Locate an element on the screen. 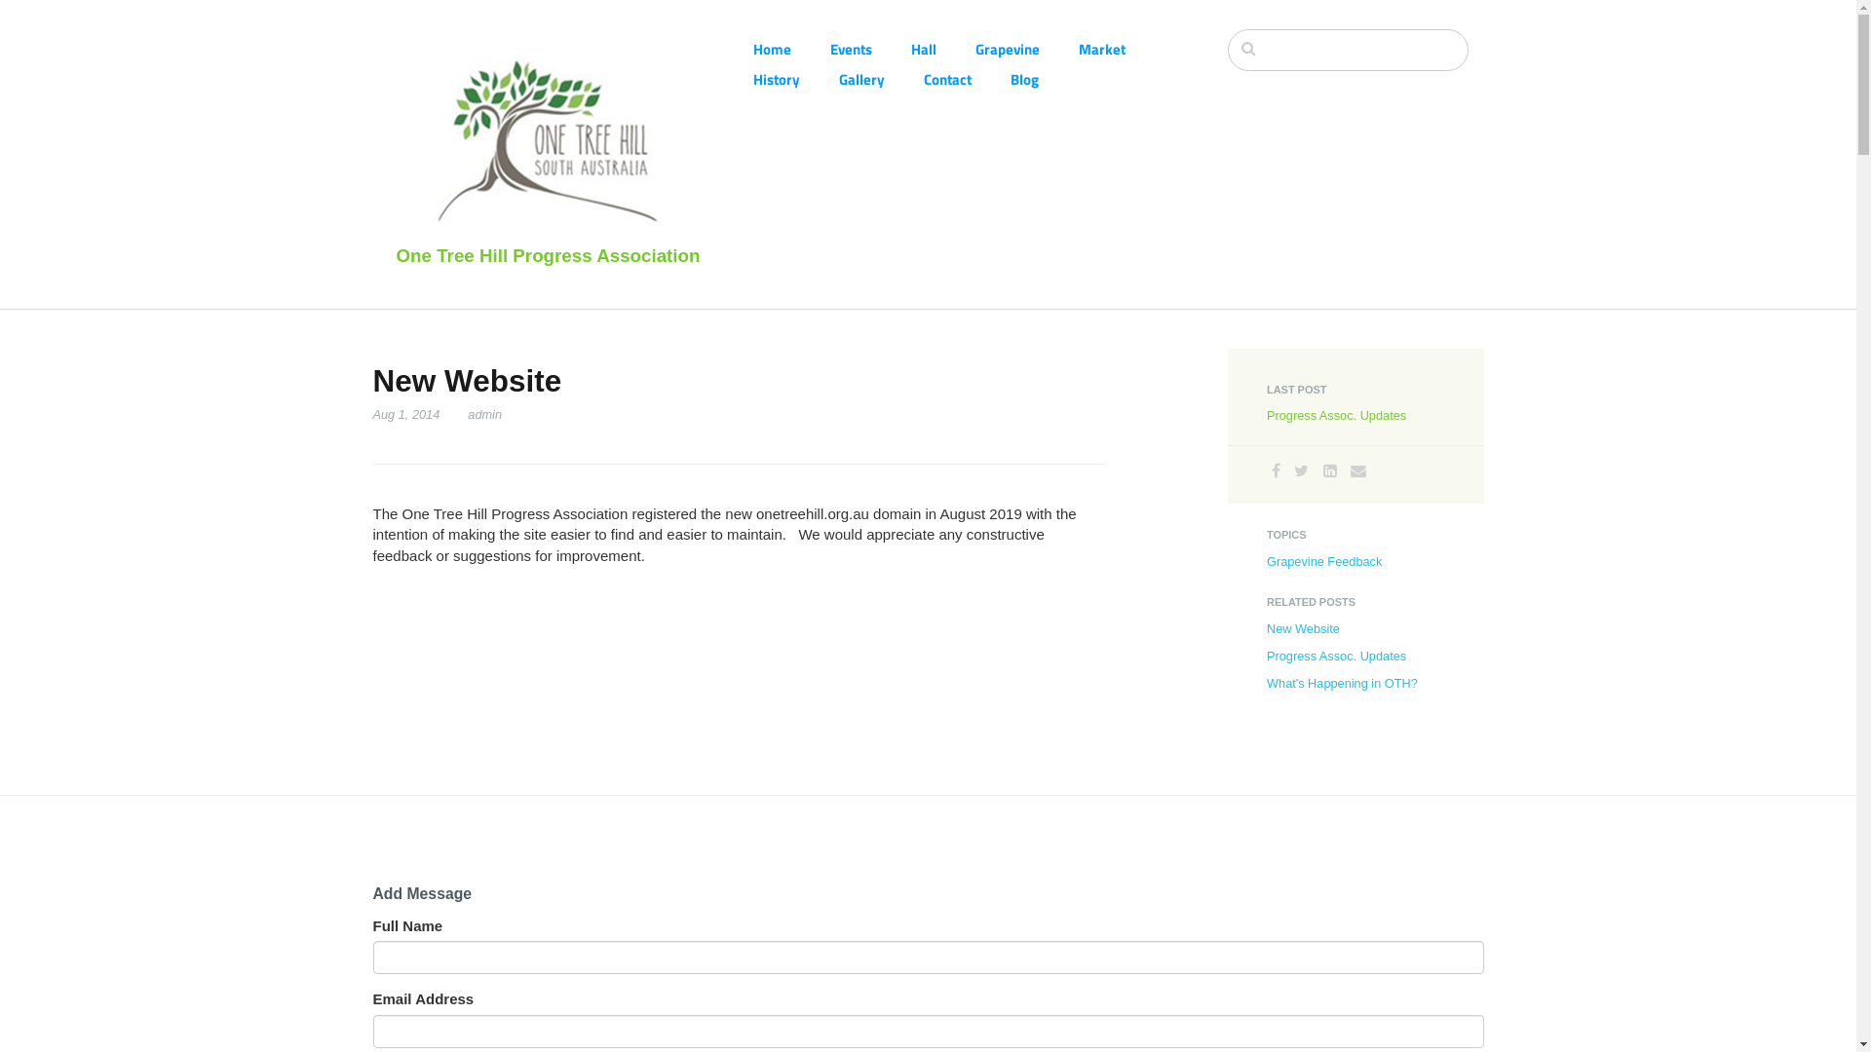  Events is located at coordinates (871, 49).